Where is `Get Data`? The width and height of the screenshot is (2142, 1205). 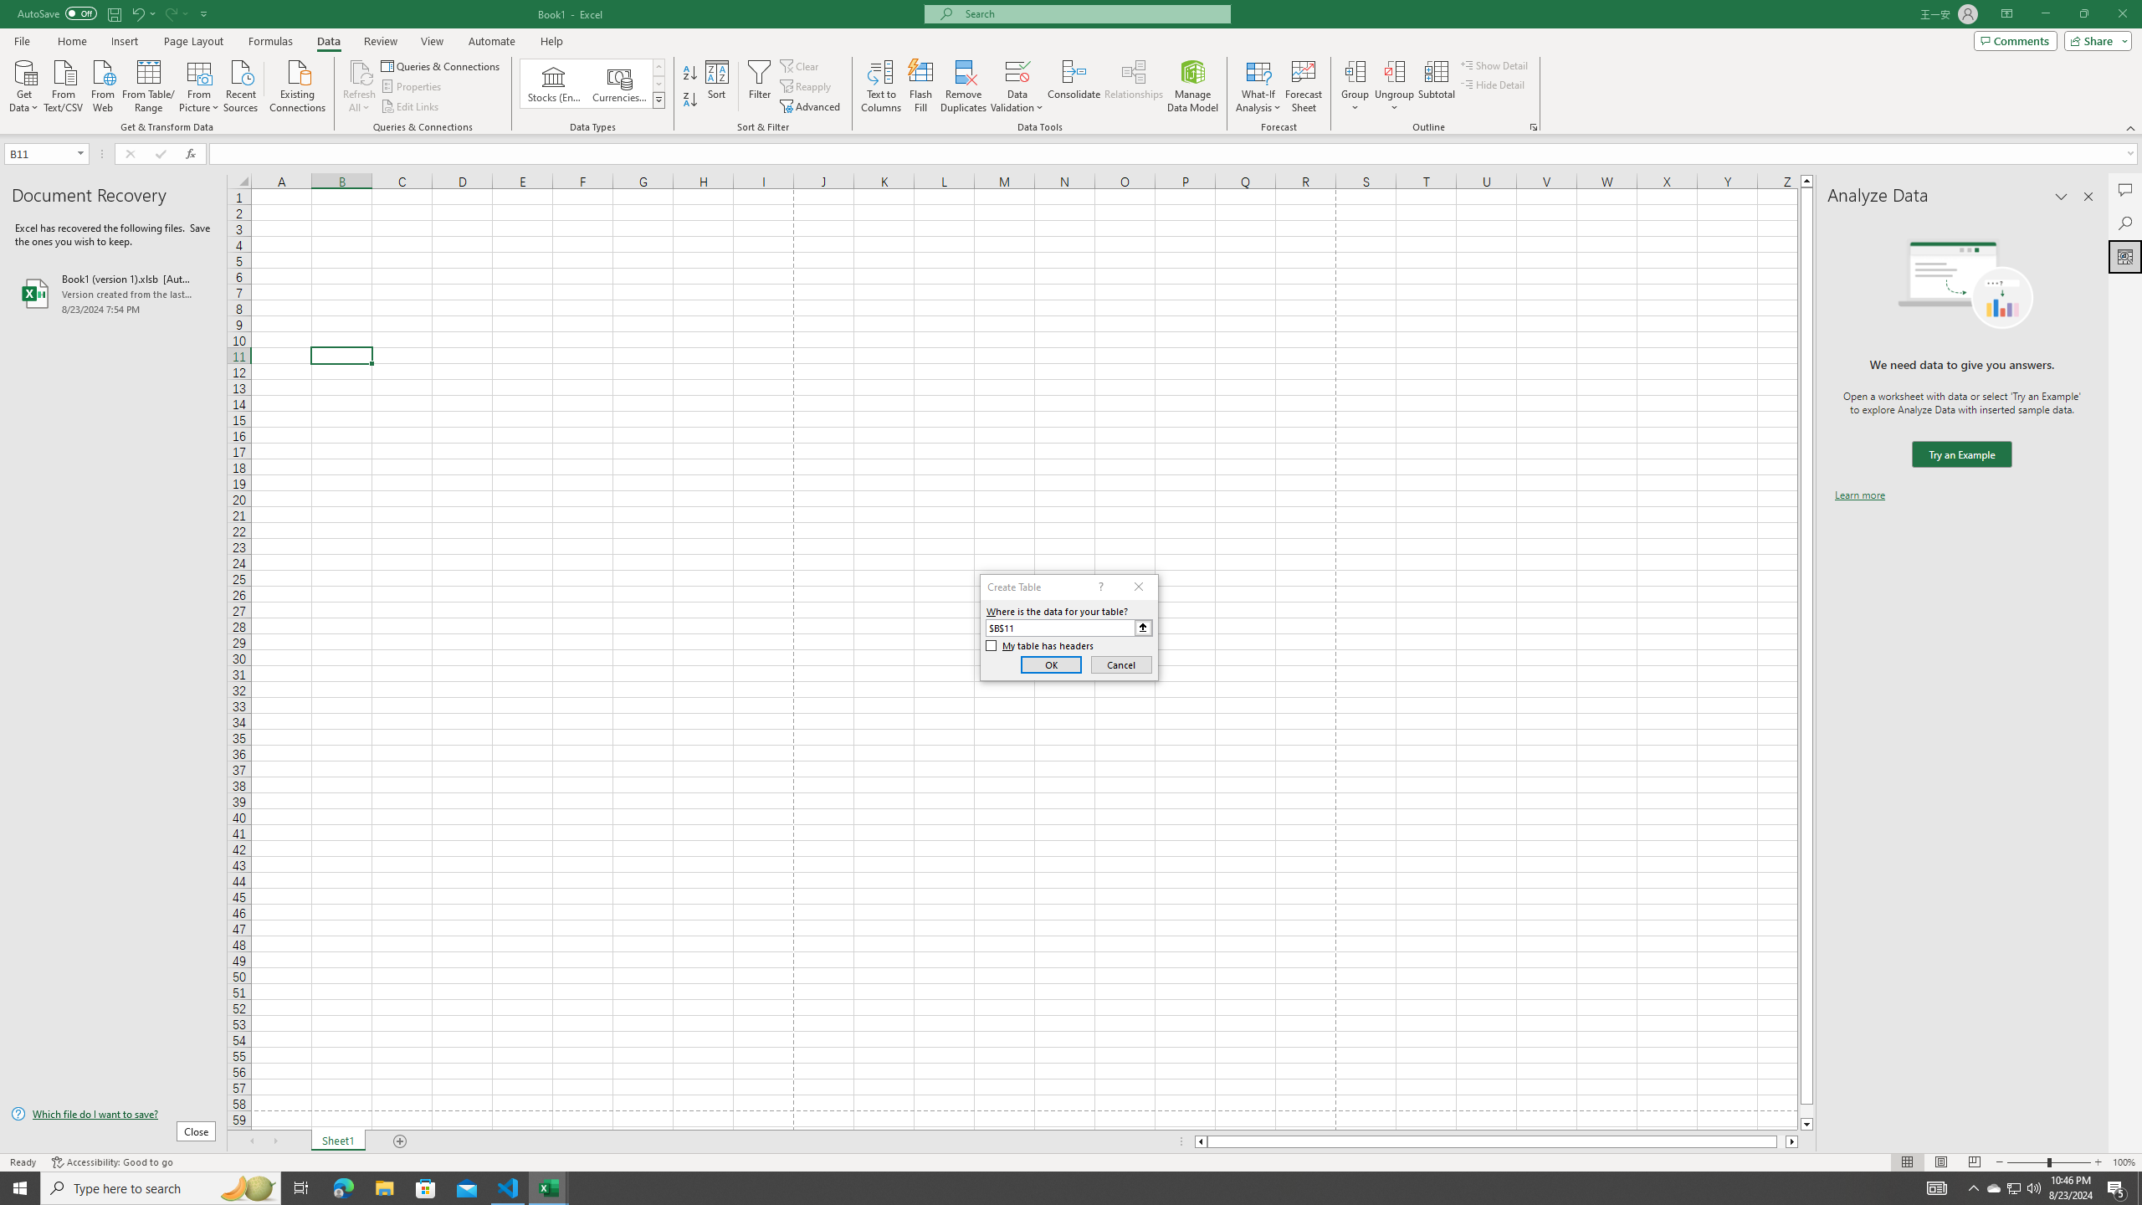 Get Data is located at coordinates (24, 85).